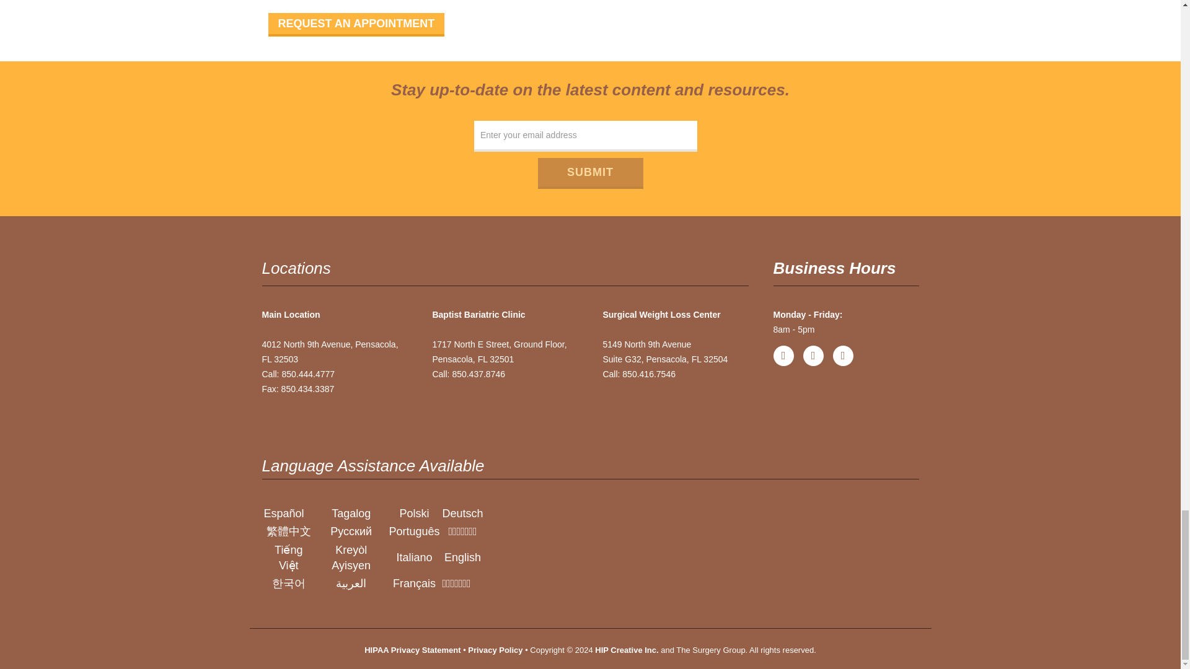 The height and width of the screenshot is (669, 1190). Describe the element at coordinates (289, 584) in the screenshot. I see `Korean` at that location.